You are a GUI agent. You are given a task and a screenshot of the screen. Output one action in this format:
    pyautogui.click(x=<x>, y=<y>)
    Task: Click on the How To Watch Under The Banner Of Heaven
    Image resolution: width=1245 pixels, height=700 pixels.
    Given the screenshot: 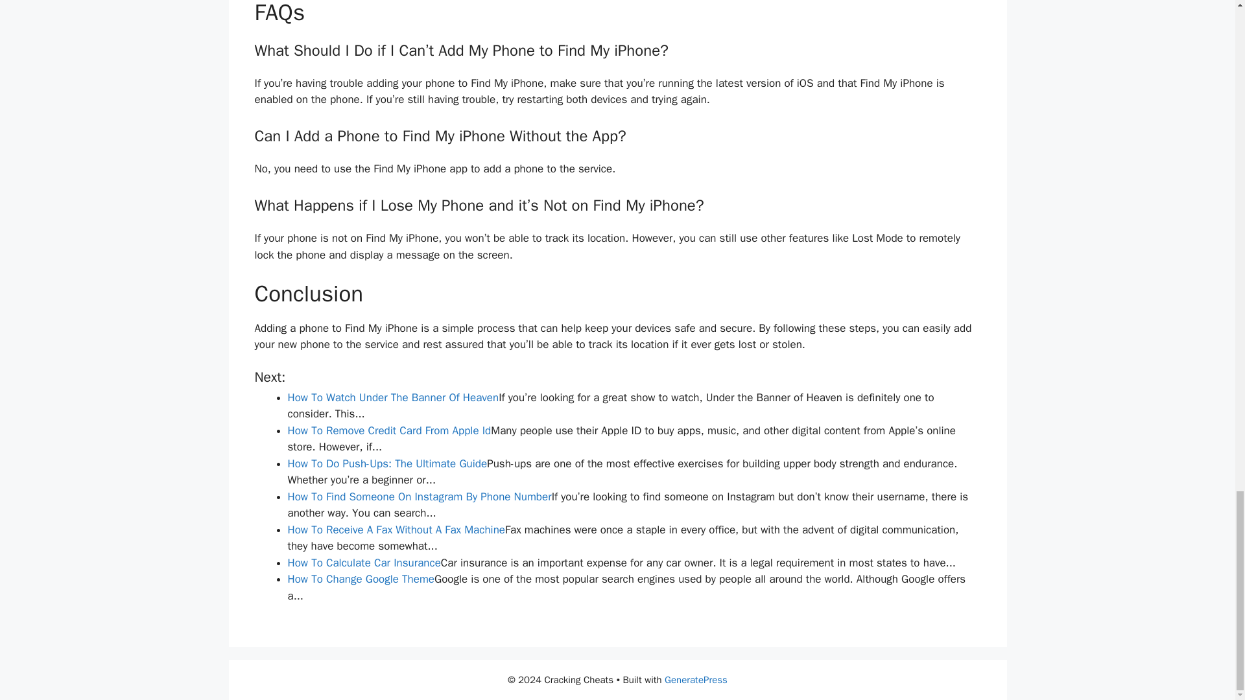 What is the action you would take?
    pyautogui.click(x=393, y=397)
    